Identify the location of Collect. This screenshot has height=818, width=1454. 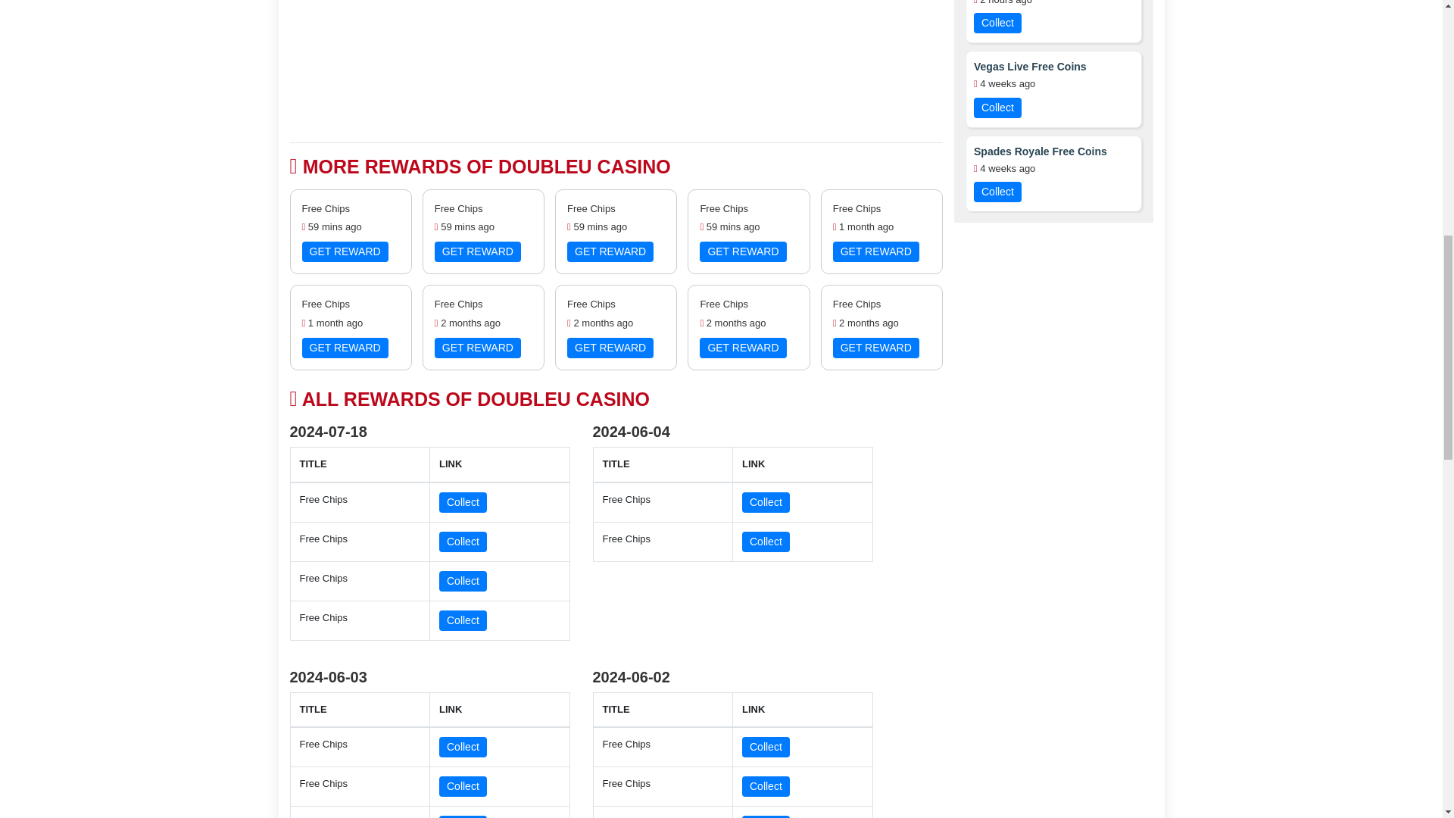
(765, 816).